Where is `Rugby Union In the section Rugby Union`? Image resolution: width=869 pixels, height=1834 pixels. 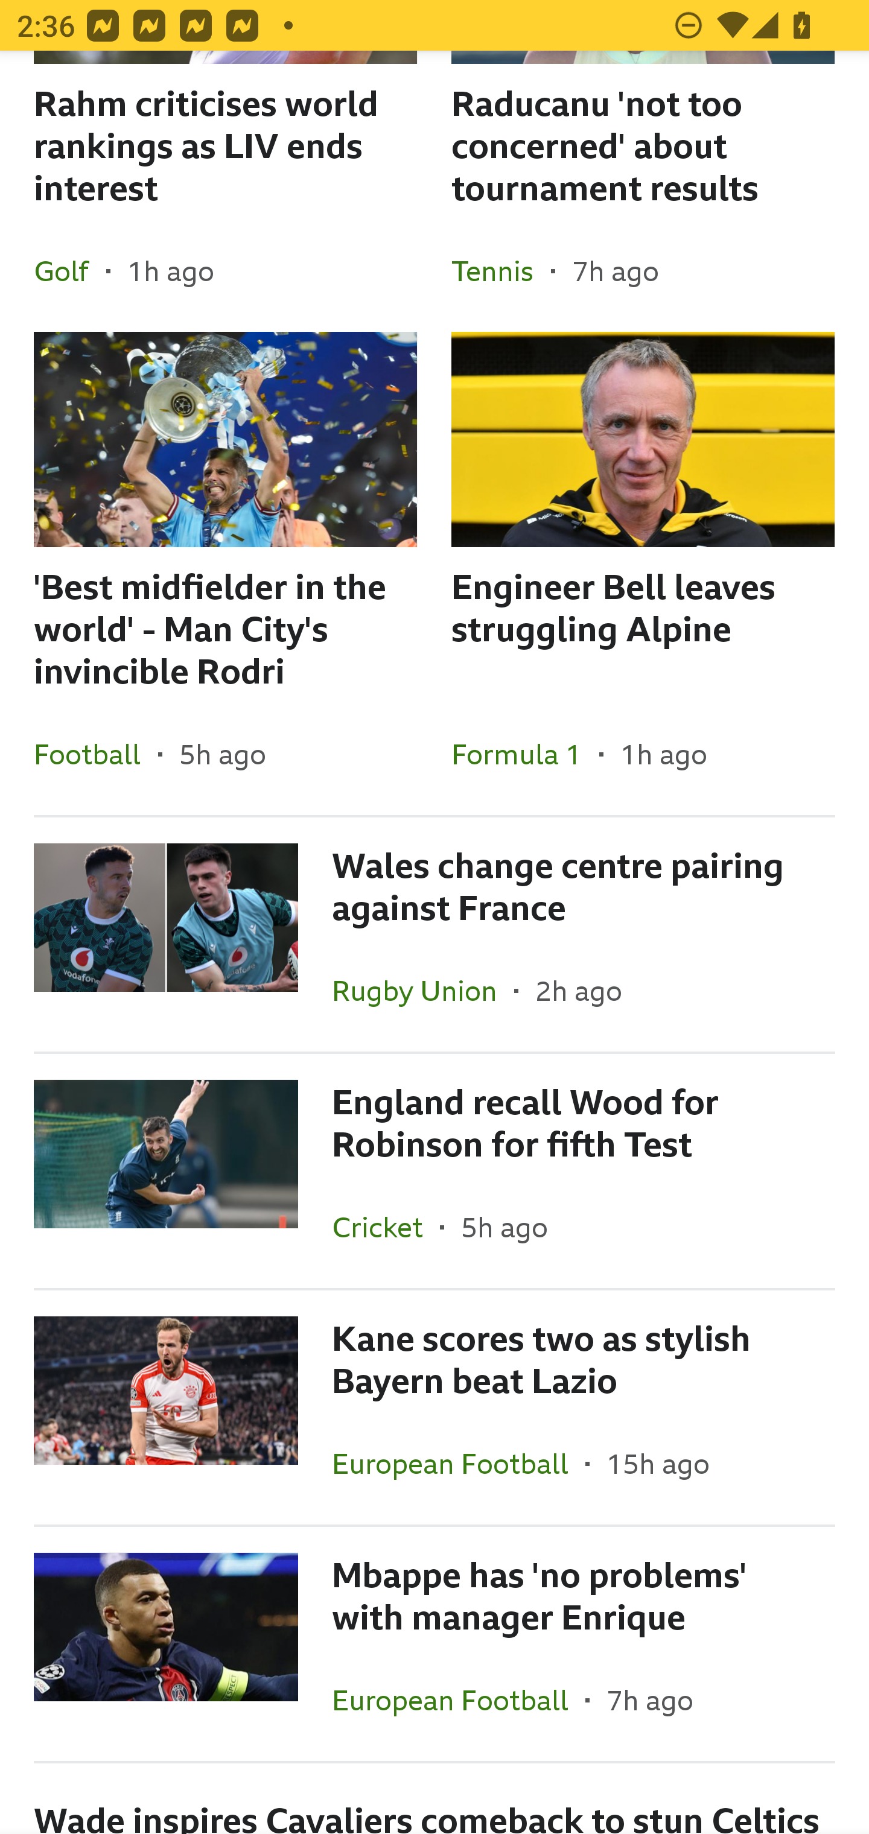 Rugby Union In the section Rugby Union is located at coordinates (423, 990).